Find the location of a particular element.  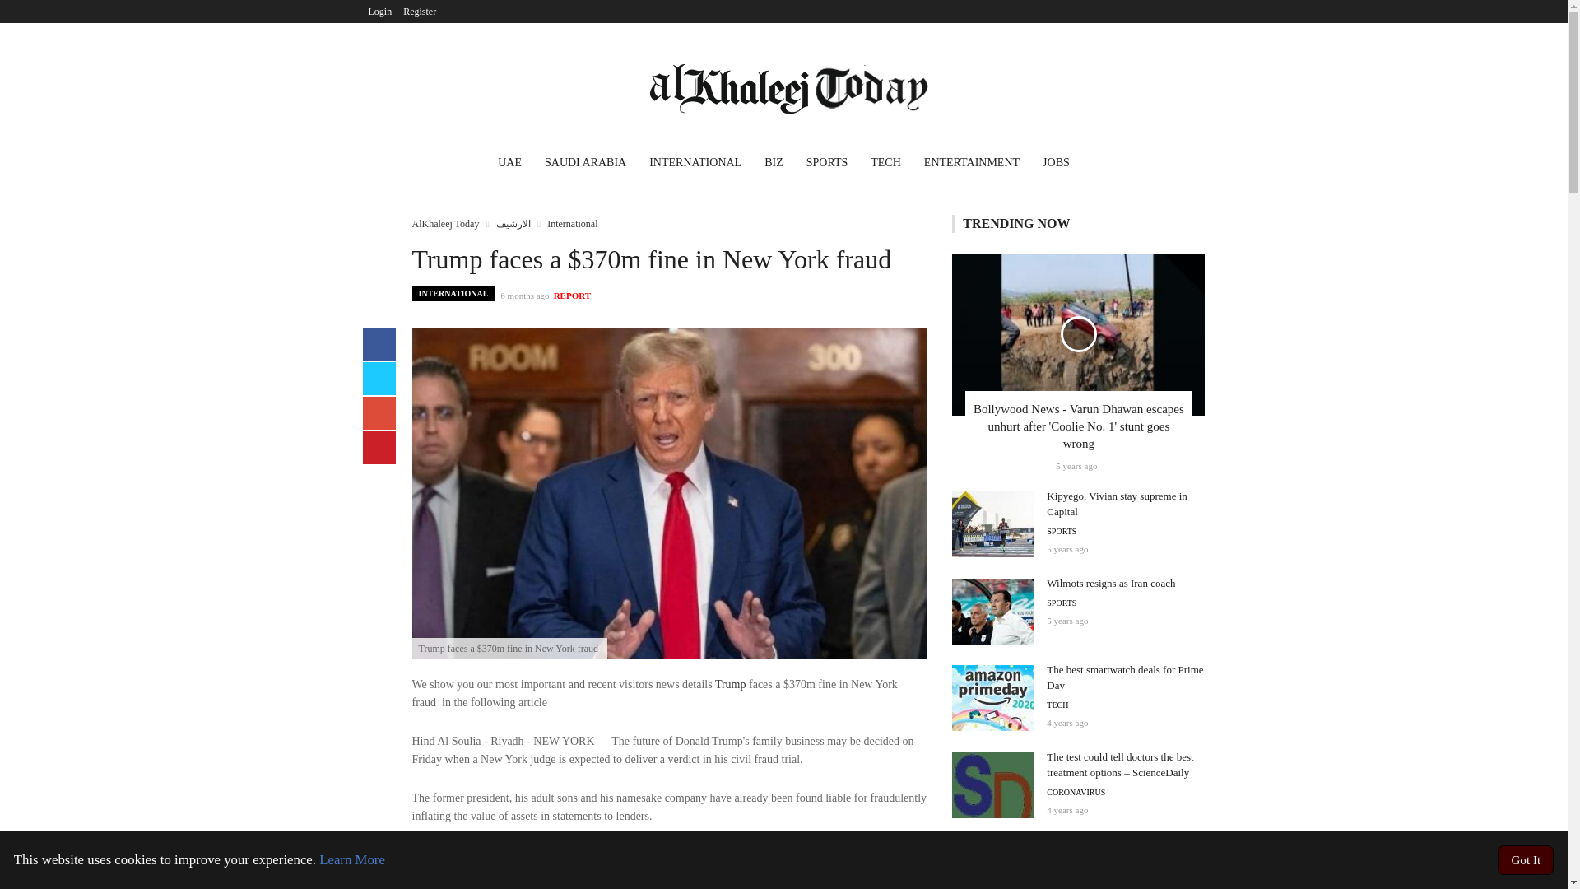

SPORTS is located at coordinates (826, 165).